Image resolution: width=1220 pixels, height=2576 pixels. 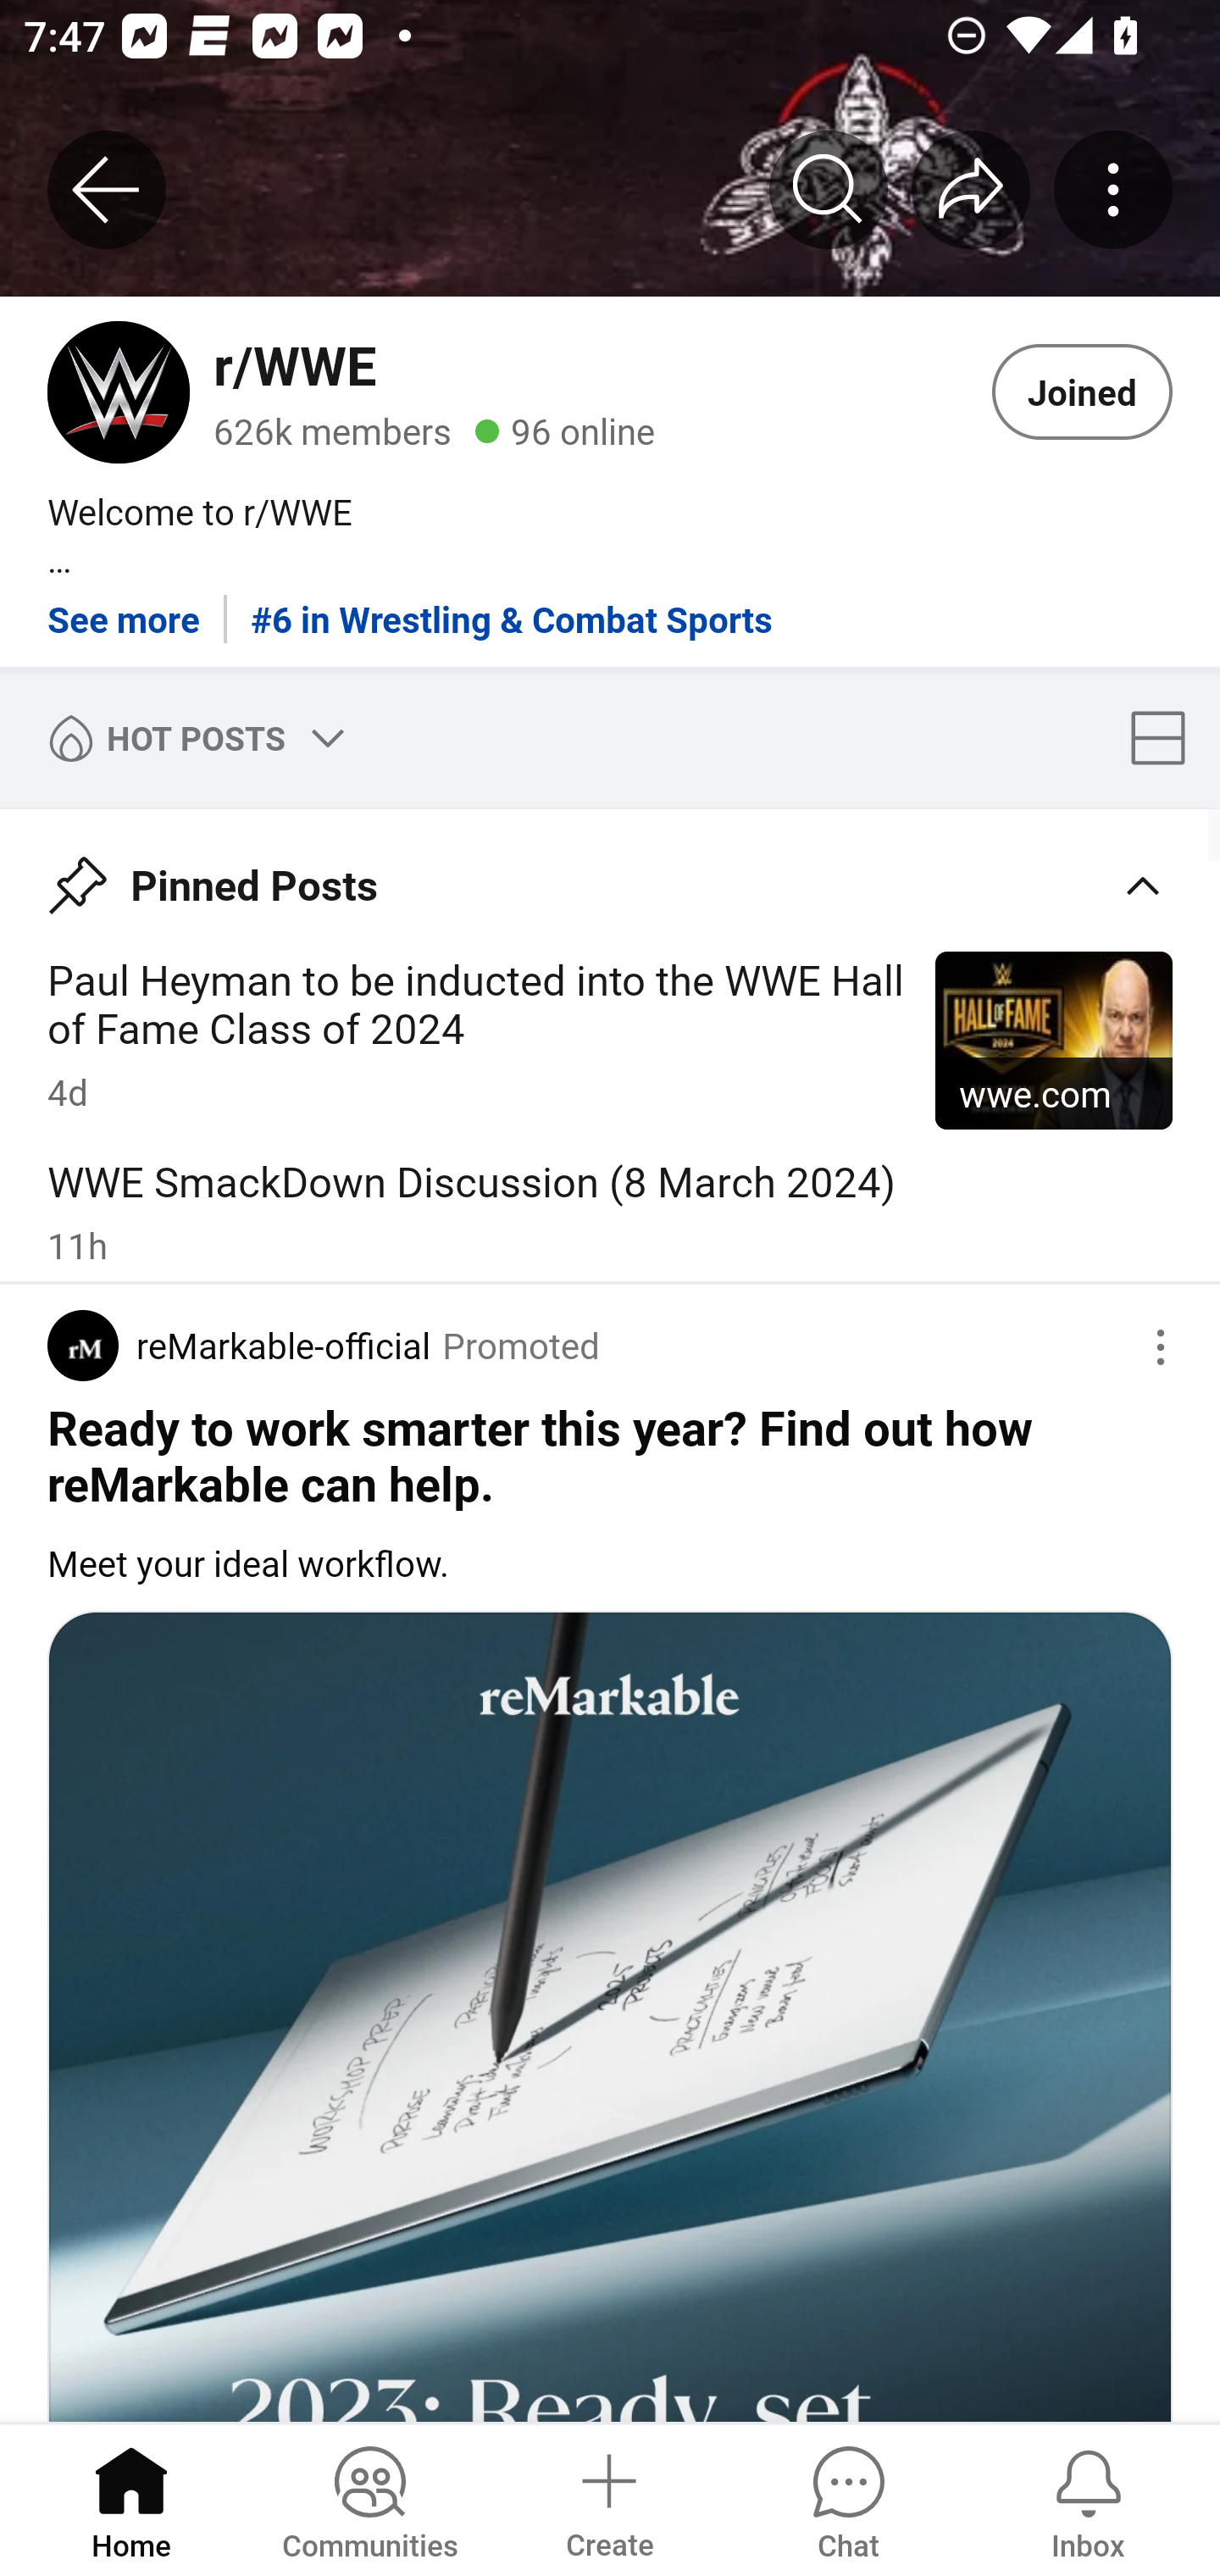 I want to click on Card display, so click(x=1167, y=737).